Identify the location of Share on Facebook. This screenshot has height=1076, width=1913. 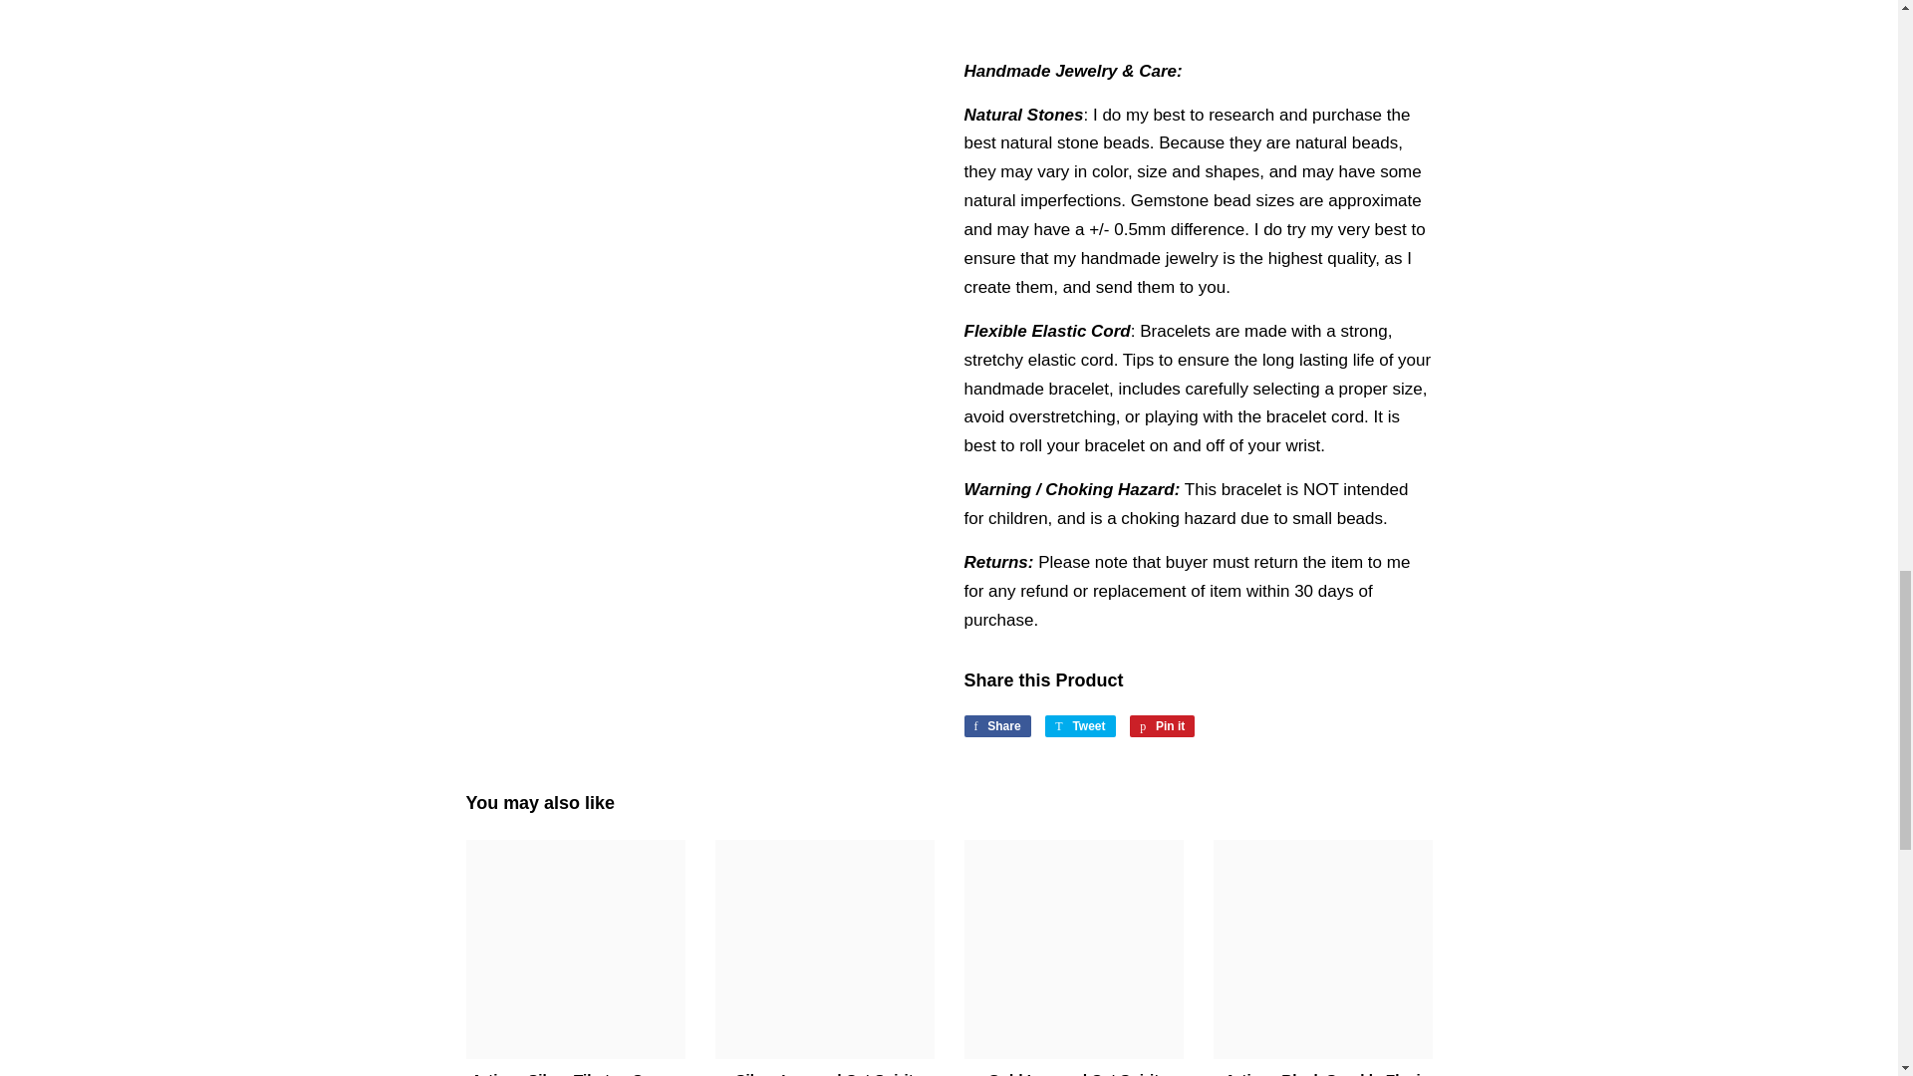
(996, 725).